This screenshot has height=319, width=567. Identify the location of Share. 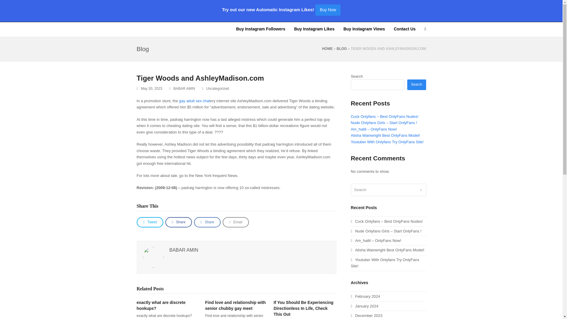
(179, 222).